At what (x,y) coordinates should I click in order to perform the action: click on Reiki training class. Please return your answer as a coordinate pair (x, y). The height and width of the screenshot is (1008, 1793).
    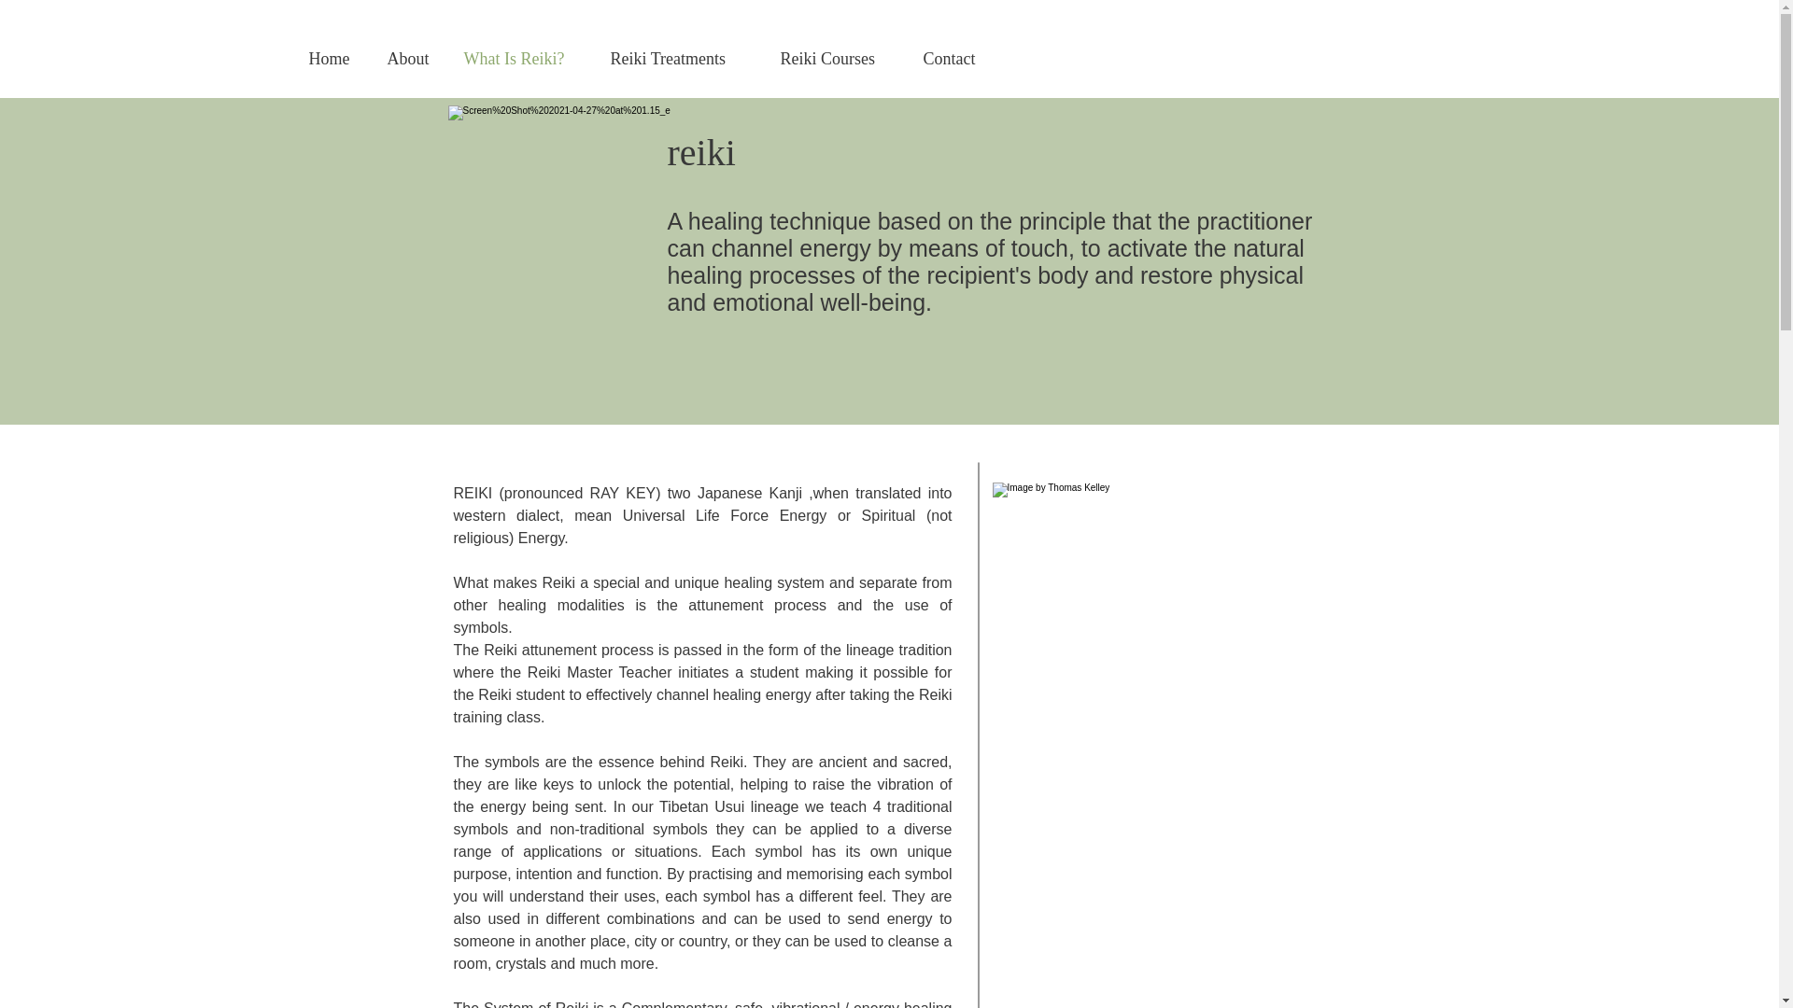
    Looking at the image, I should click on (702, 706).